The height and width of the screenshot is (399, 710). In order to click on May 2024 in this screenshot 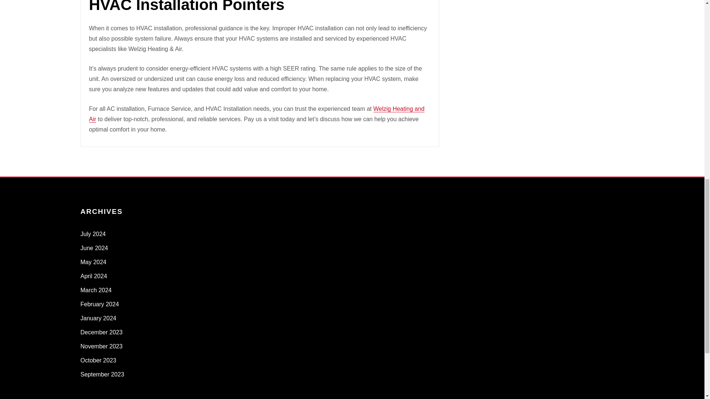, I will do `click(94, 262)`.